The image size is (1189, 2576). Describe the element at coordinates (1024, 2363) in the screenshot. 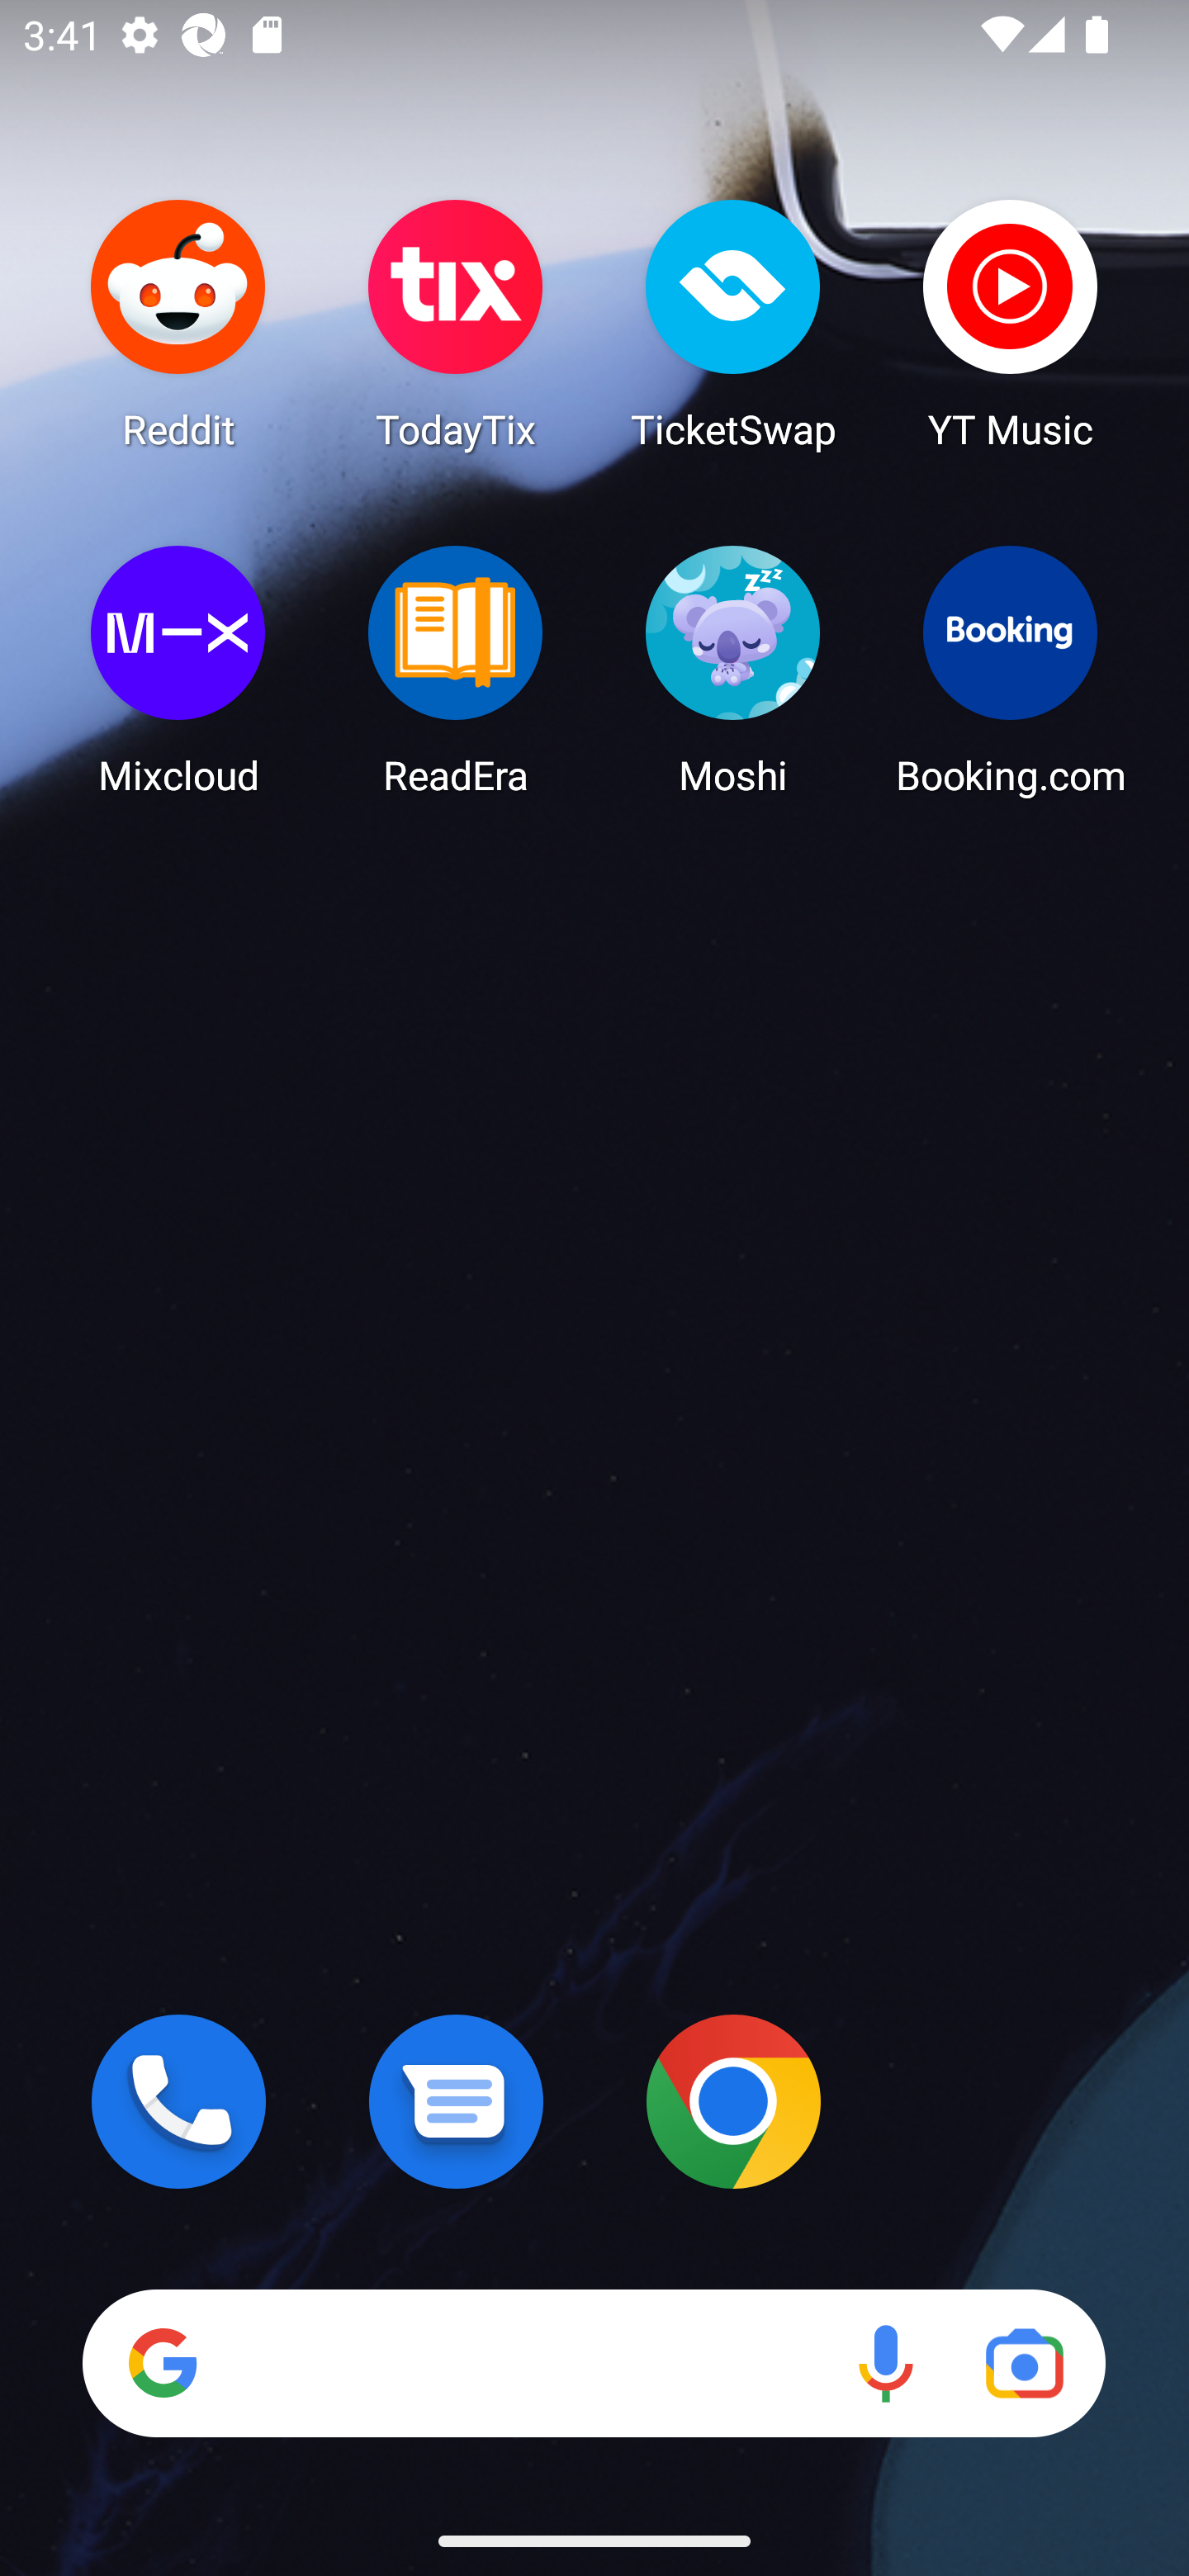

I see `Google Lens` at that location.